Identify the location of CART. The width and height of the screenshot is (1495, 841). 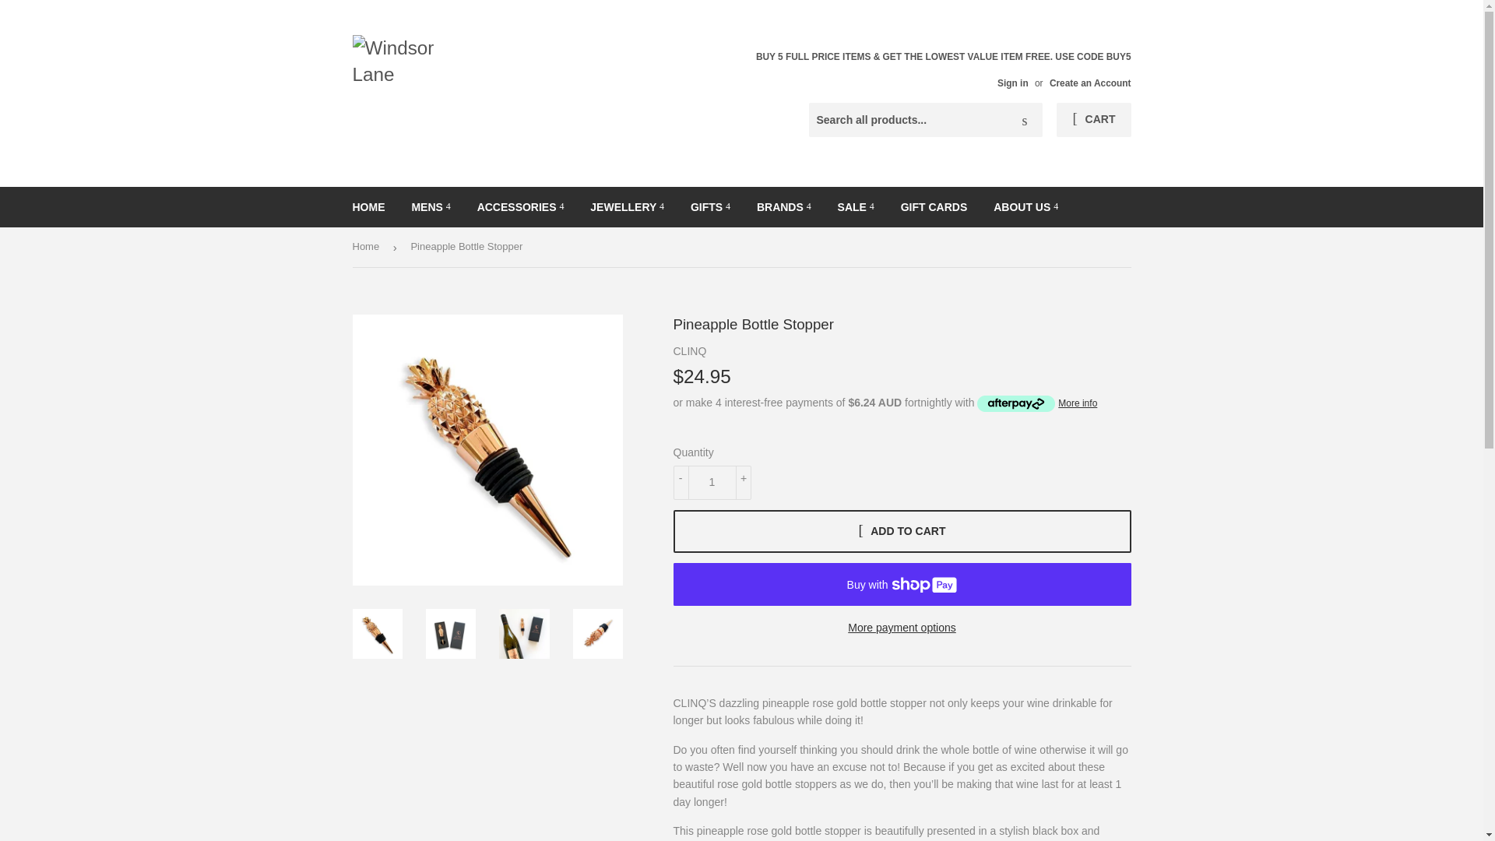
(1093, 120).